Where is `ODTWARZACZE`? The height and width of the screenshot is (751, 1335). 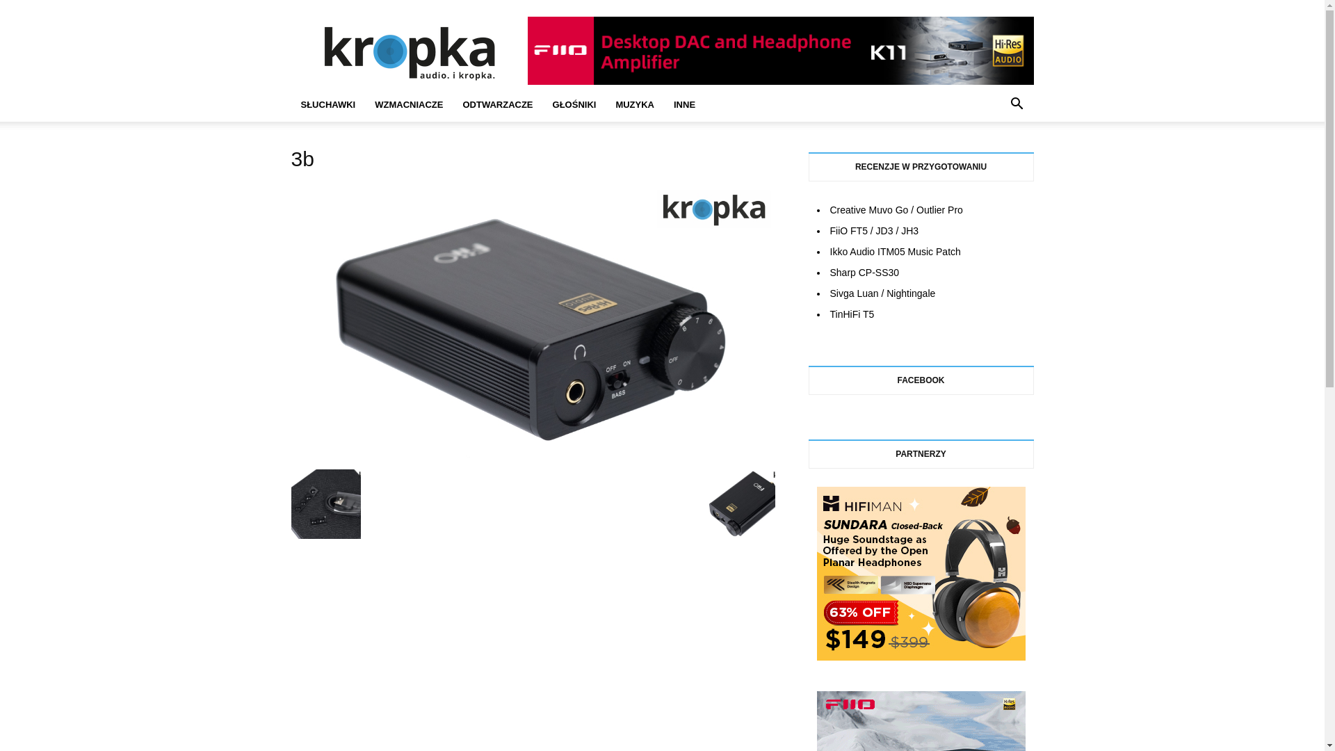
ODTWARZACZE is located at coordinates (498, 105).